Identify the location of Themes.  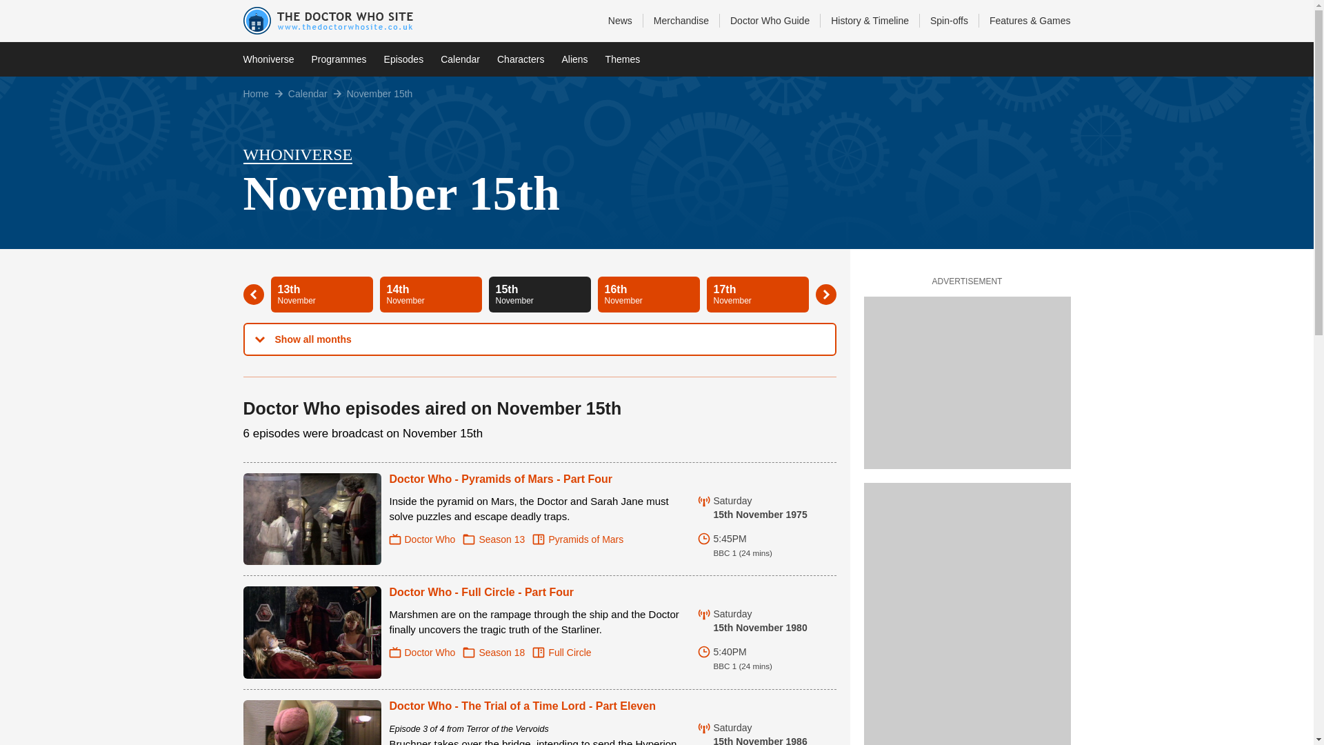
(623, 59).